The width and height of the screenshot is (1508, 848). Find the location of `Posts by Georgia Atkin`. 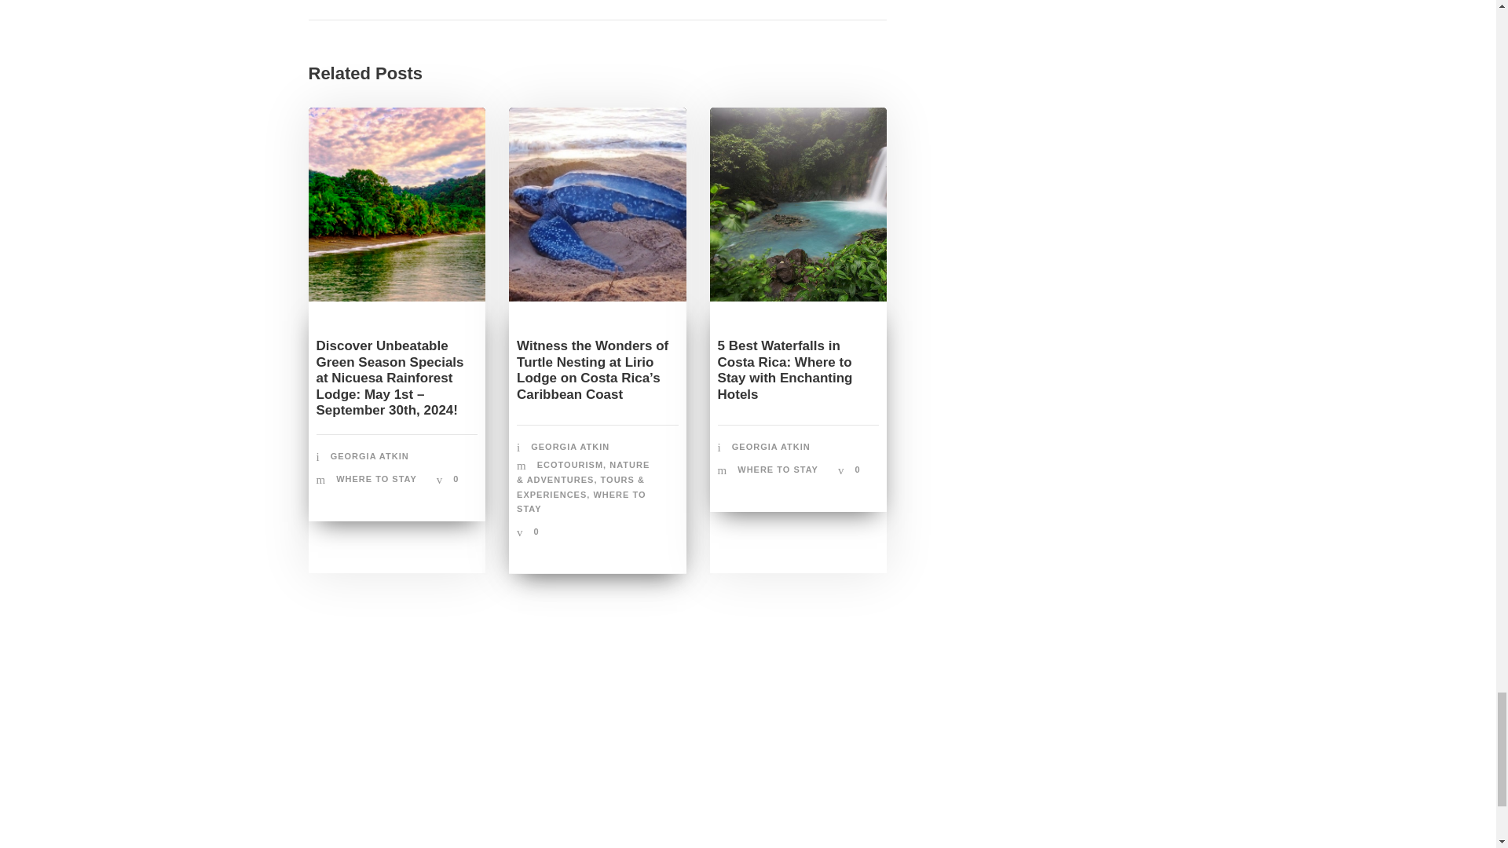

Posts by Georgia Atkin is located at coordinates (369, 455).